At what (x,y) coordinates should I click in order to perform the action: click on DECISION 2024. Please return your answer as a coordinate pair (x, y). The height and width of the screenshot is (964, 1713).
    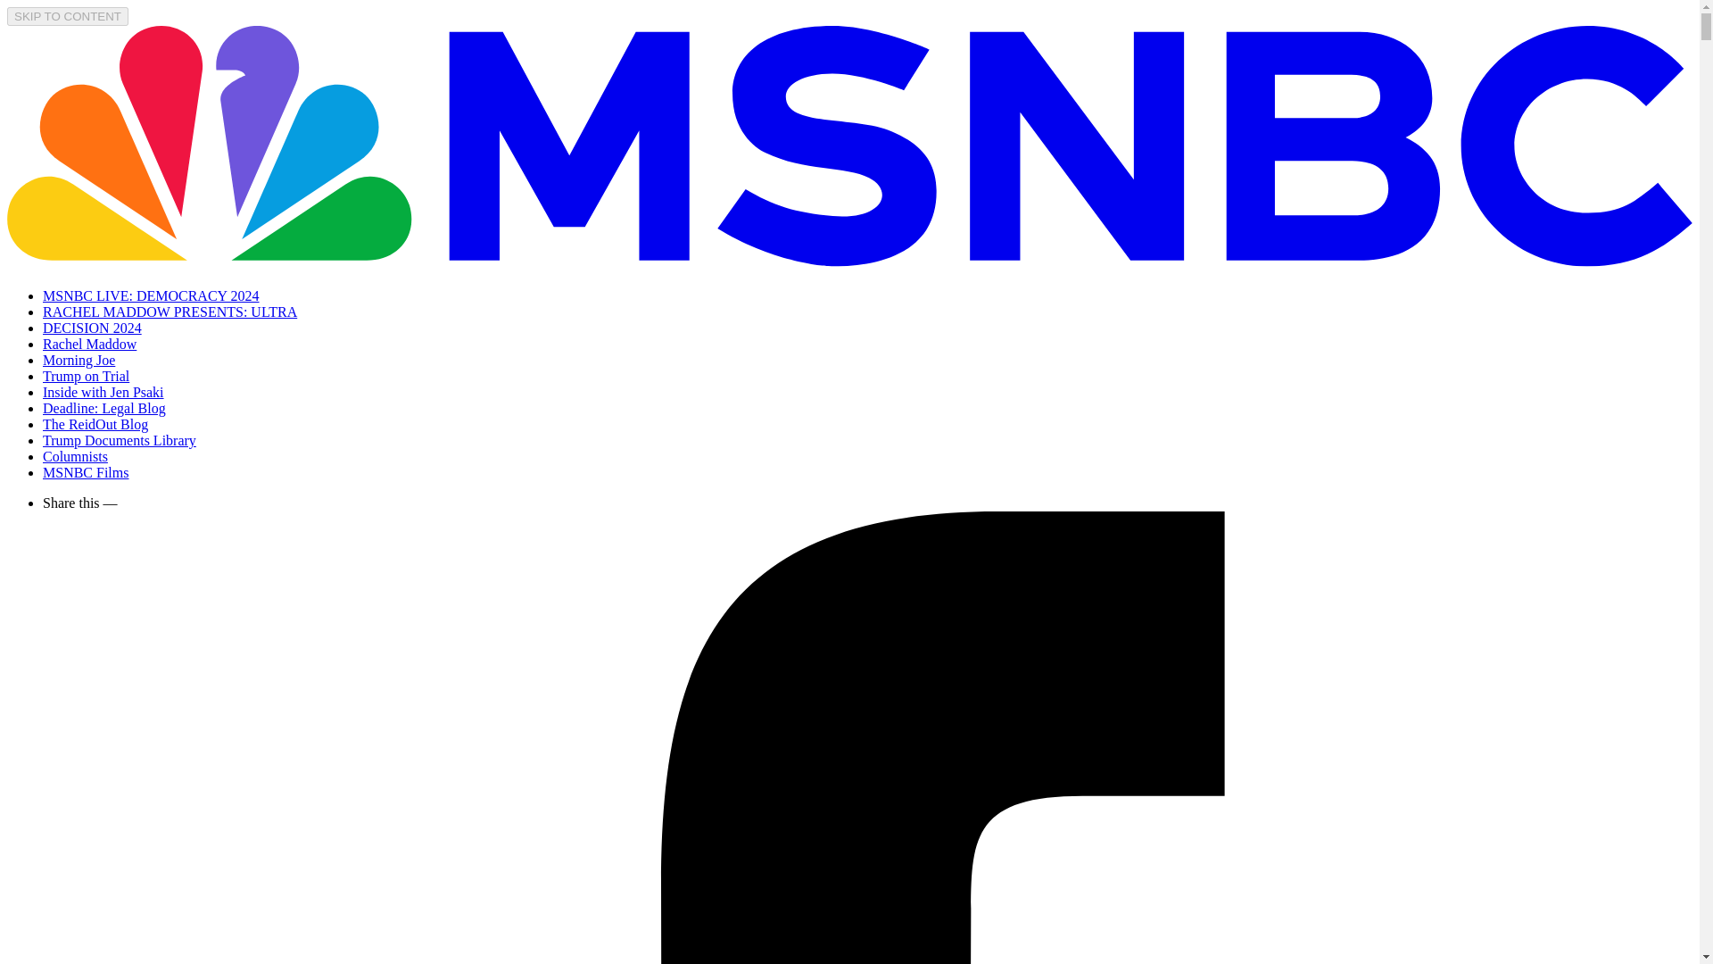
    Looking at the image, I should click on (93, 327).